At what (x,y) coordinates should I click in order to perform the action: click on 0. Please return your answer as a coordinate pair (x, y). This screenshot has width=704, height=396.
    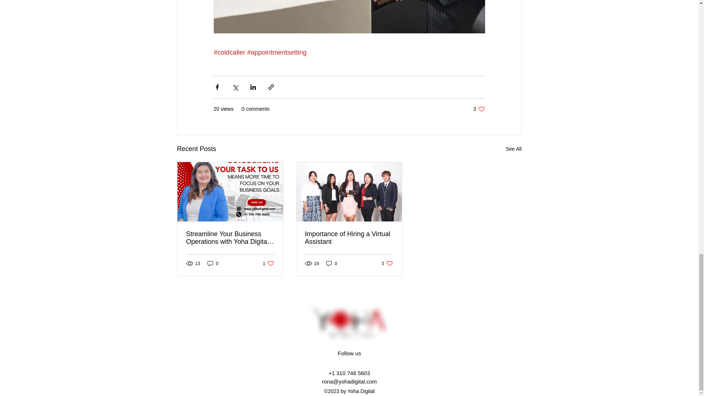
    Looking at the image, I should click on (331, 263).